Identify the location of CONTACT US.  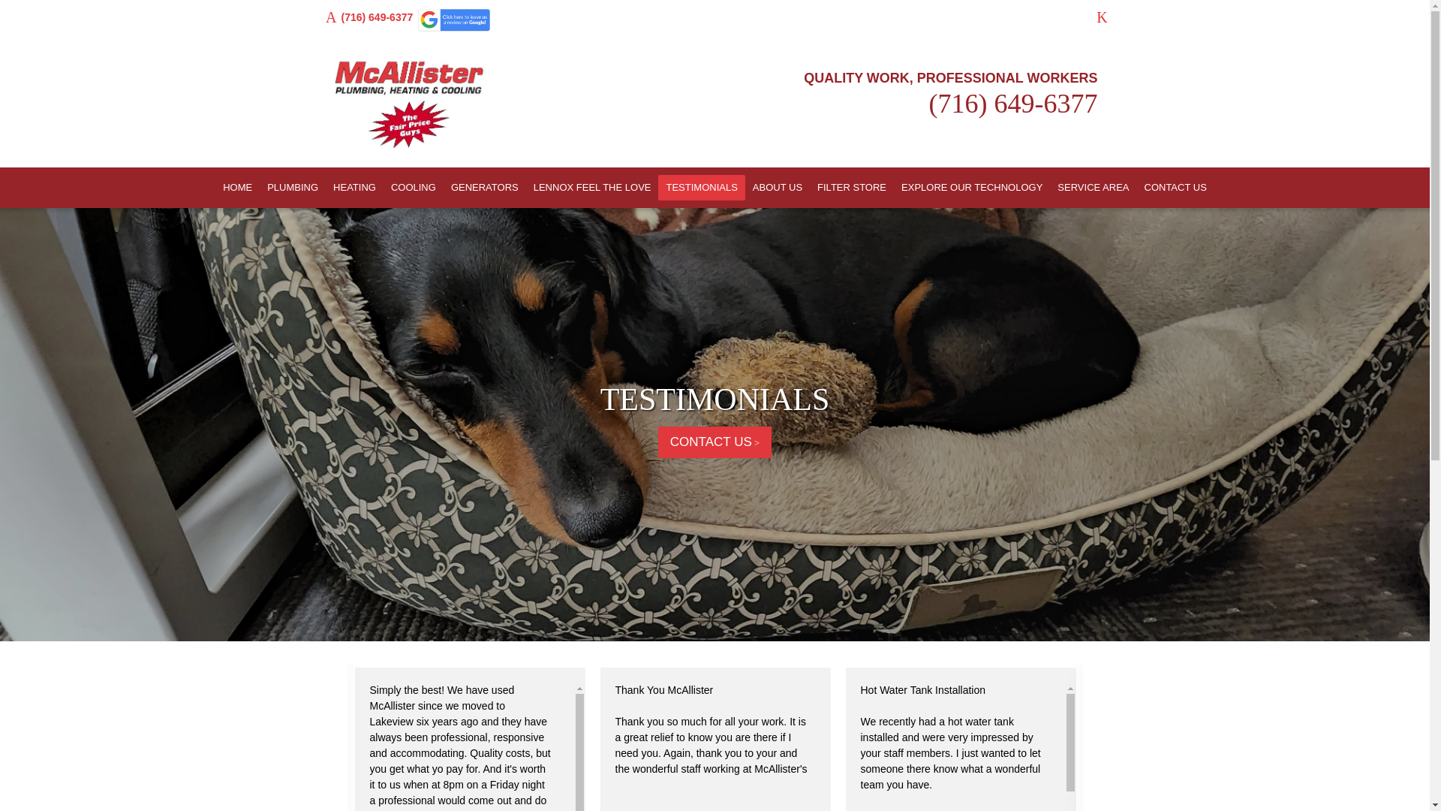
(1175, 188).